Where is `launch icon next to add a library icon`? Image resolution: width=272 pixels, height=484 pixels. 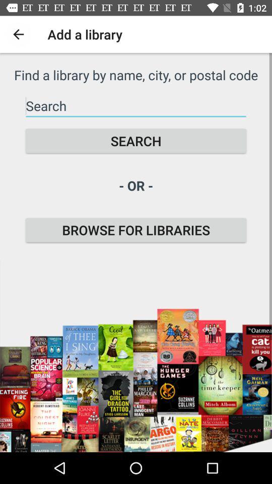
launch icon next to add a library icon is located at coordinates (18, 34).